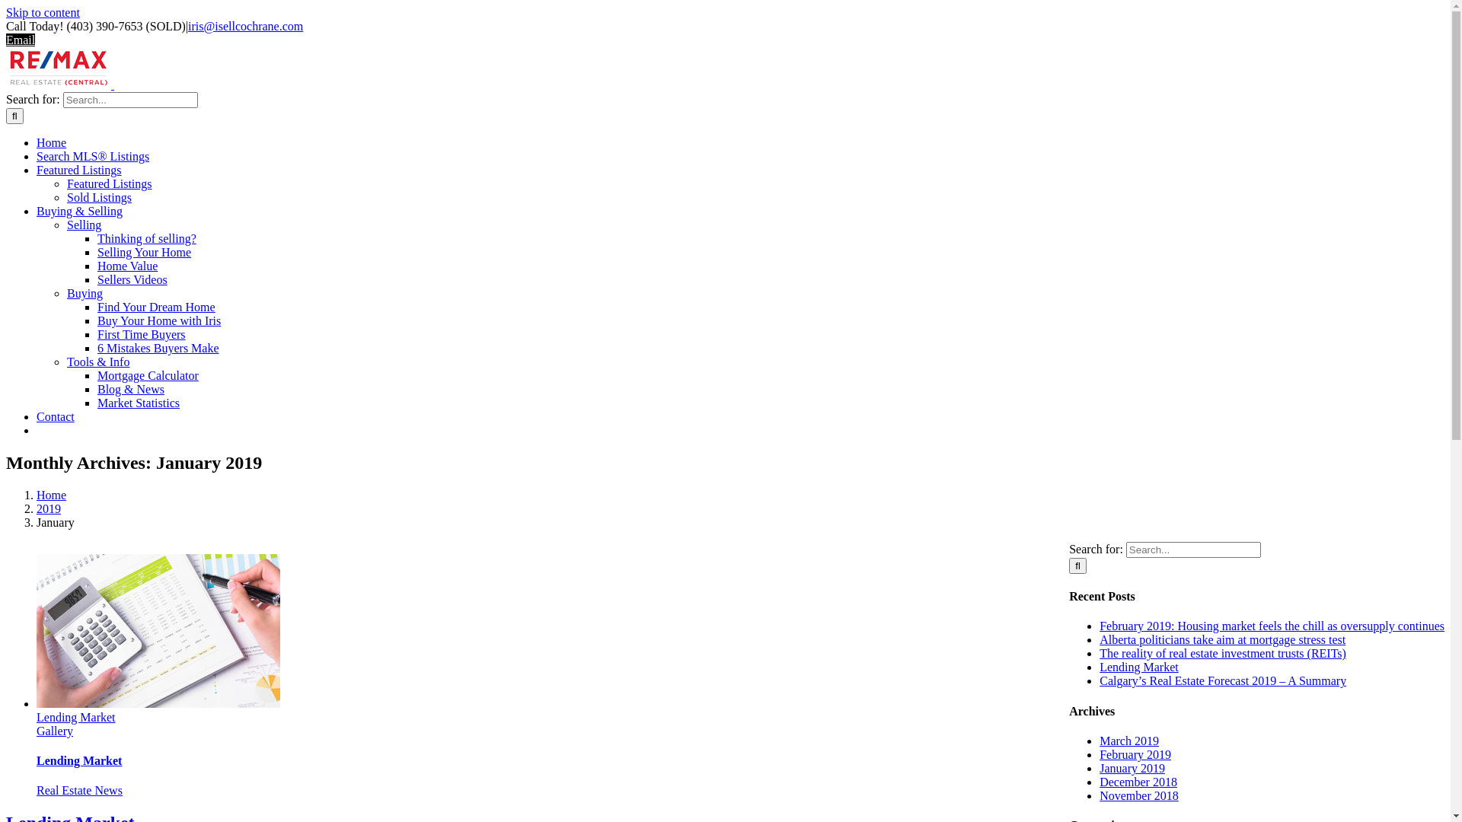 The width and height of the screenshot is (1462, 822). Describe the element at coordinates (844, 615) in the screenshot. I see `iris@isellcochrane.com` at that location.